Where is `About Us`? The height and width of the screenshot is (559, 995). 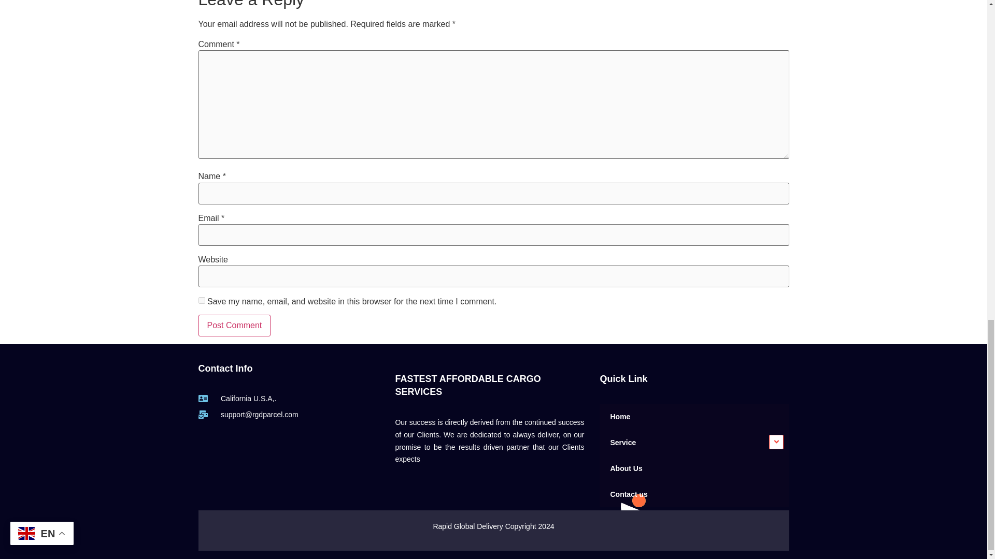
About Us is located at coordinates (694, 468).